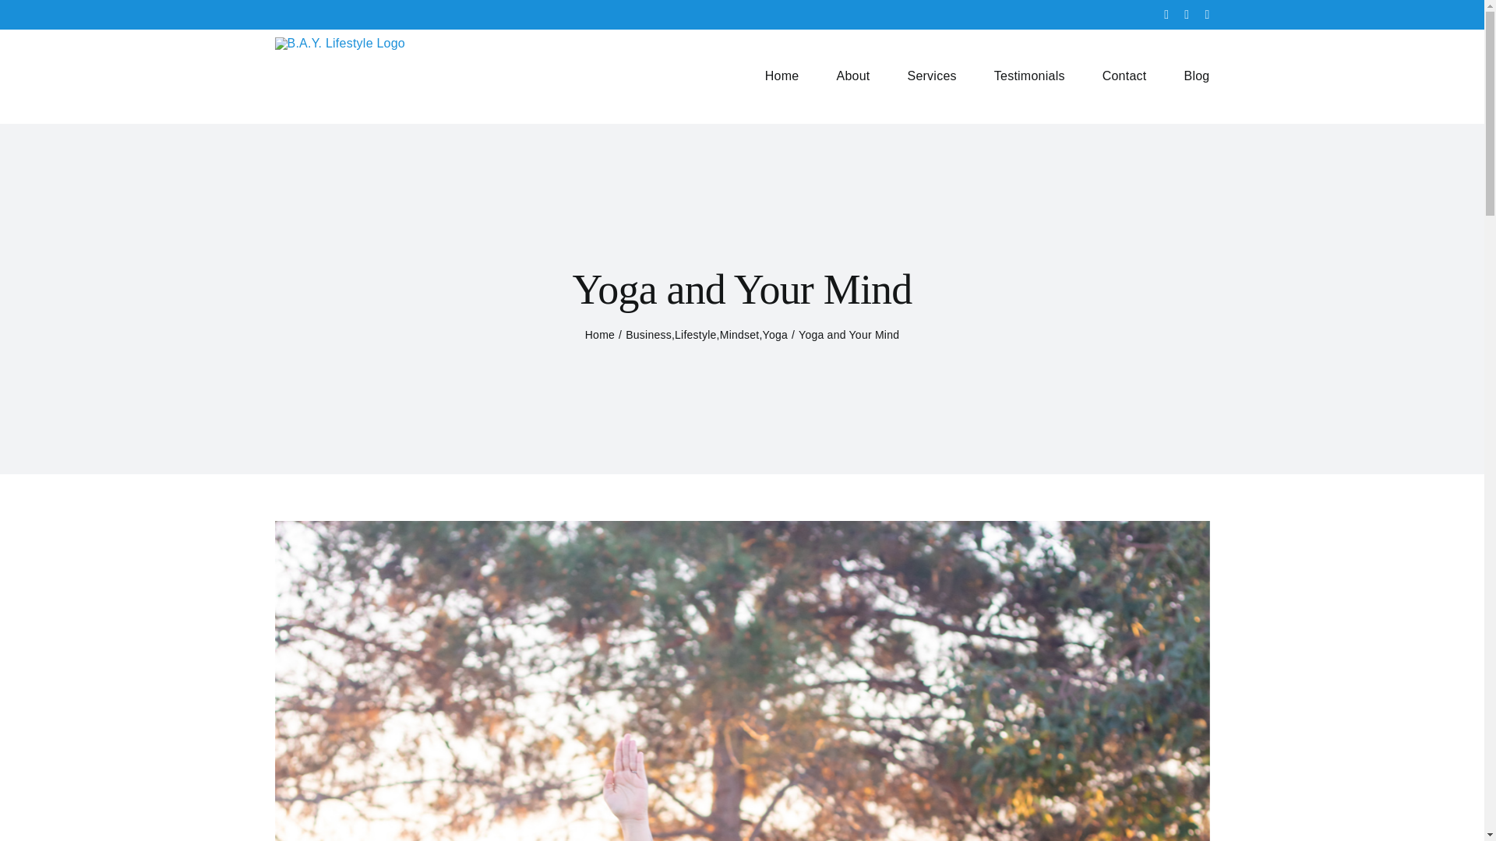 This screenshot has height=841, width=1496. Describe the element at coordinates (775, 335) in the screenshot. I see `Yoga` at that location.